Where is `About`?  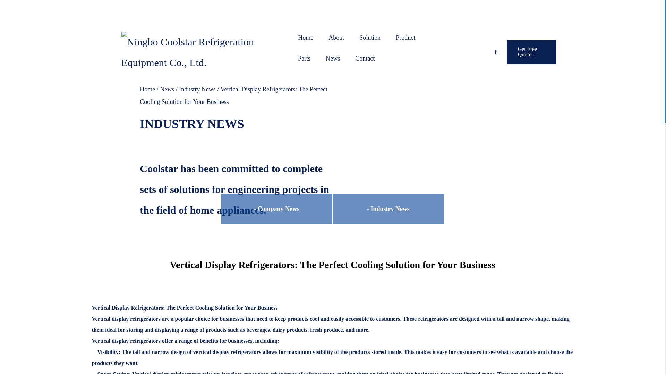
About is located at coordinates (336, 37).